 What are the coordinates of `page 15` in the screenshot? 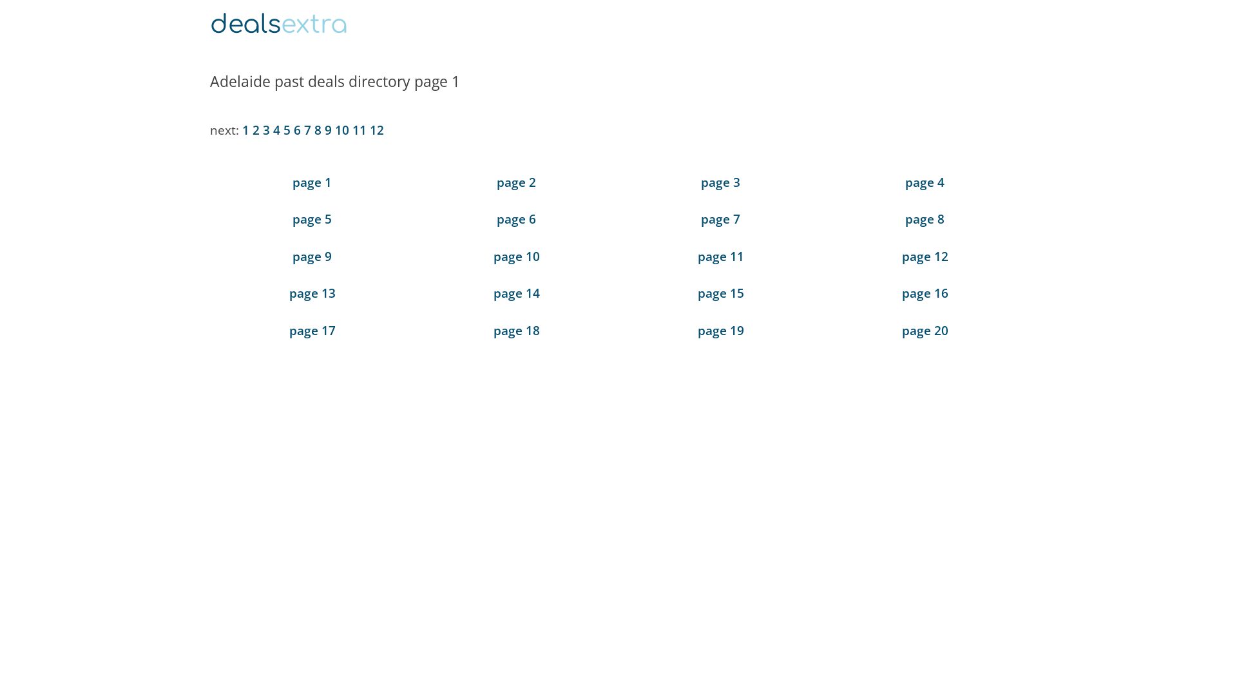 It's located at (720, 293).